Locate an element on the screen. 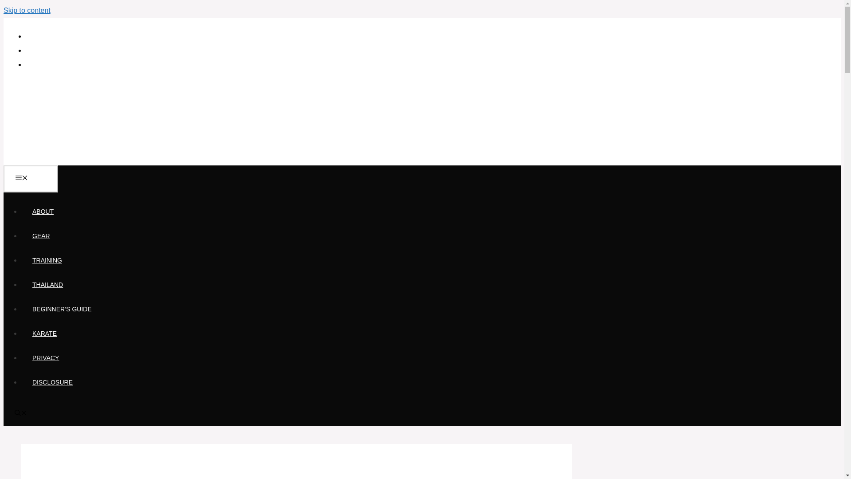 Image resolution: width=851 pixels, height=479 pixels. KARATE is located at coordinates (44, 334).